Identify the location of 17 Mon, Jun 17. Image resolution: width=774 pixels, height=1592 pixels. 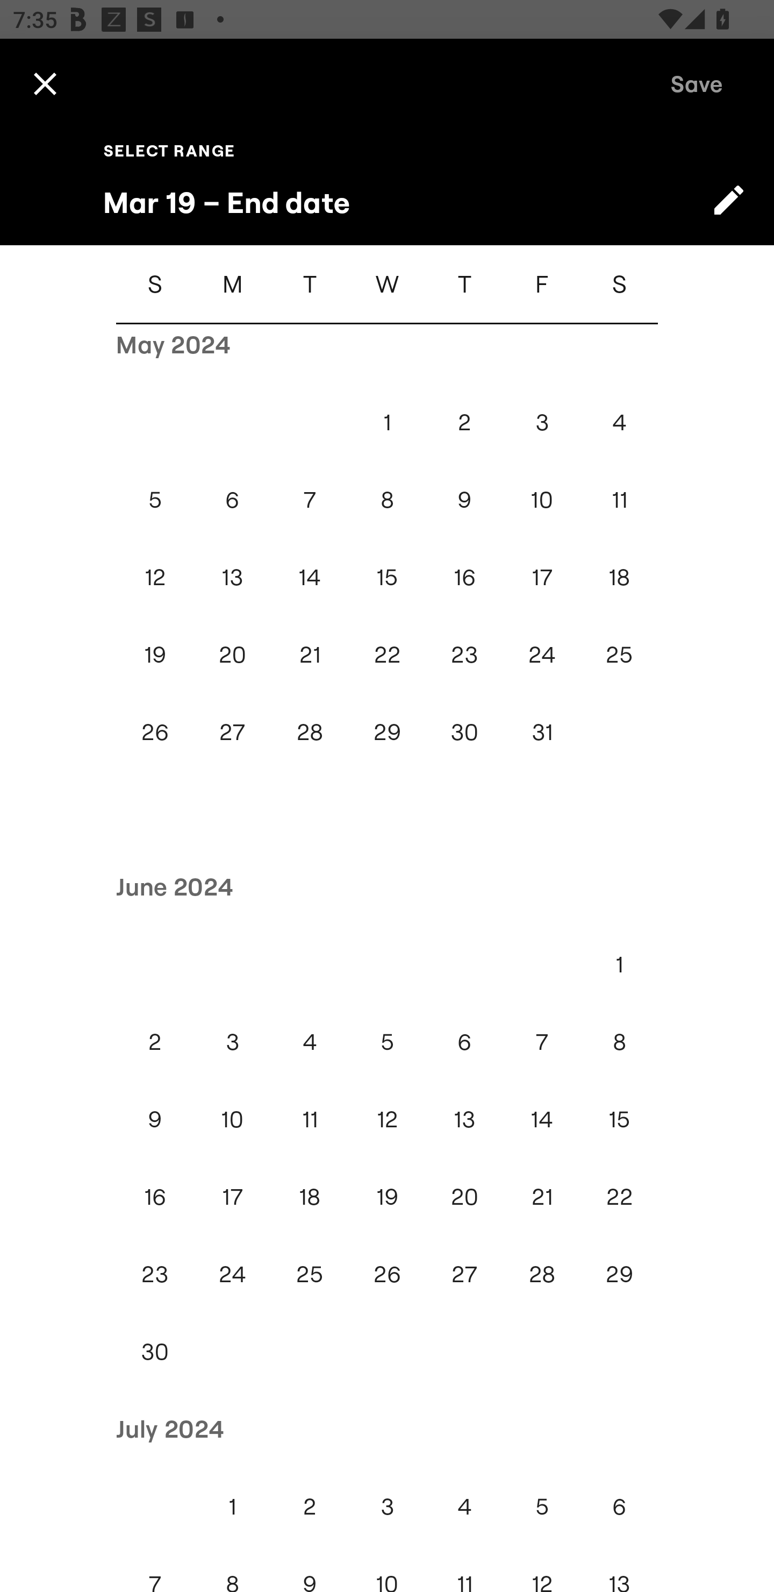
(232, 1196).